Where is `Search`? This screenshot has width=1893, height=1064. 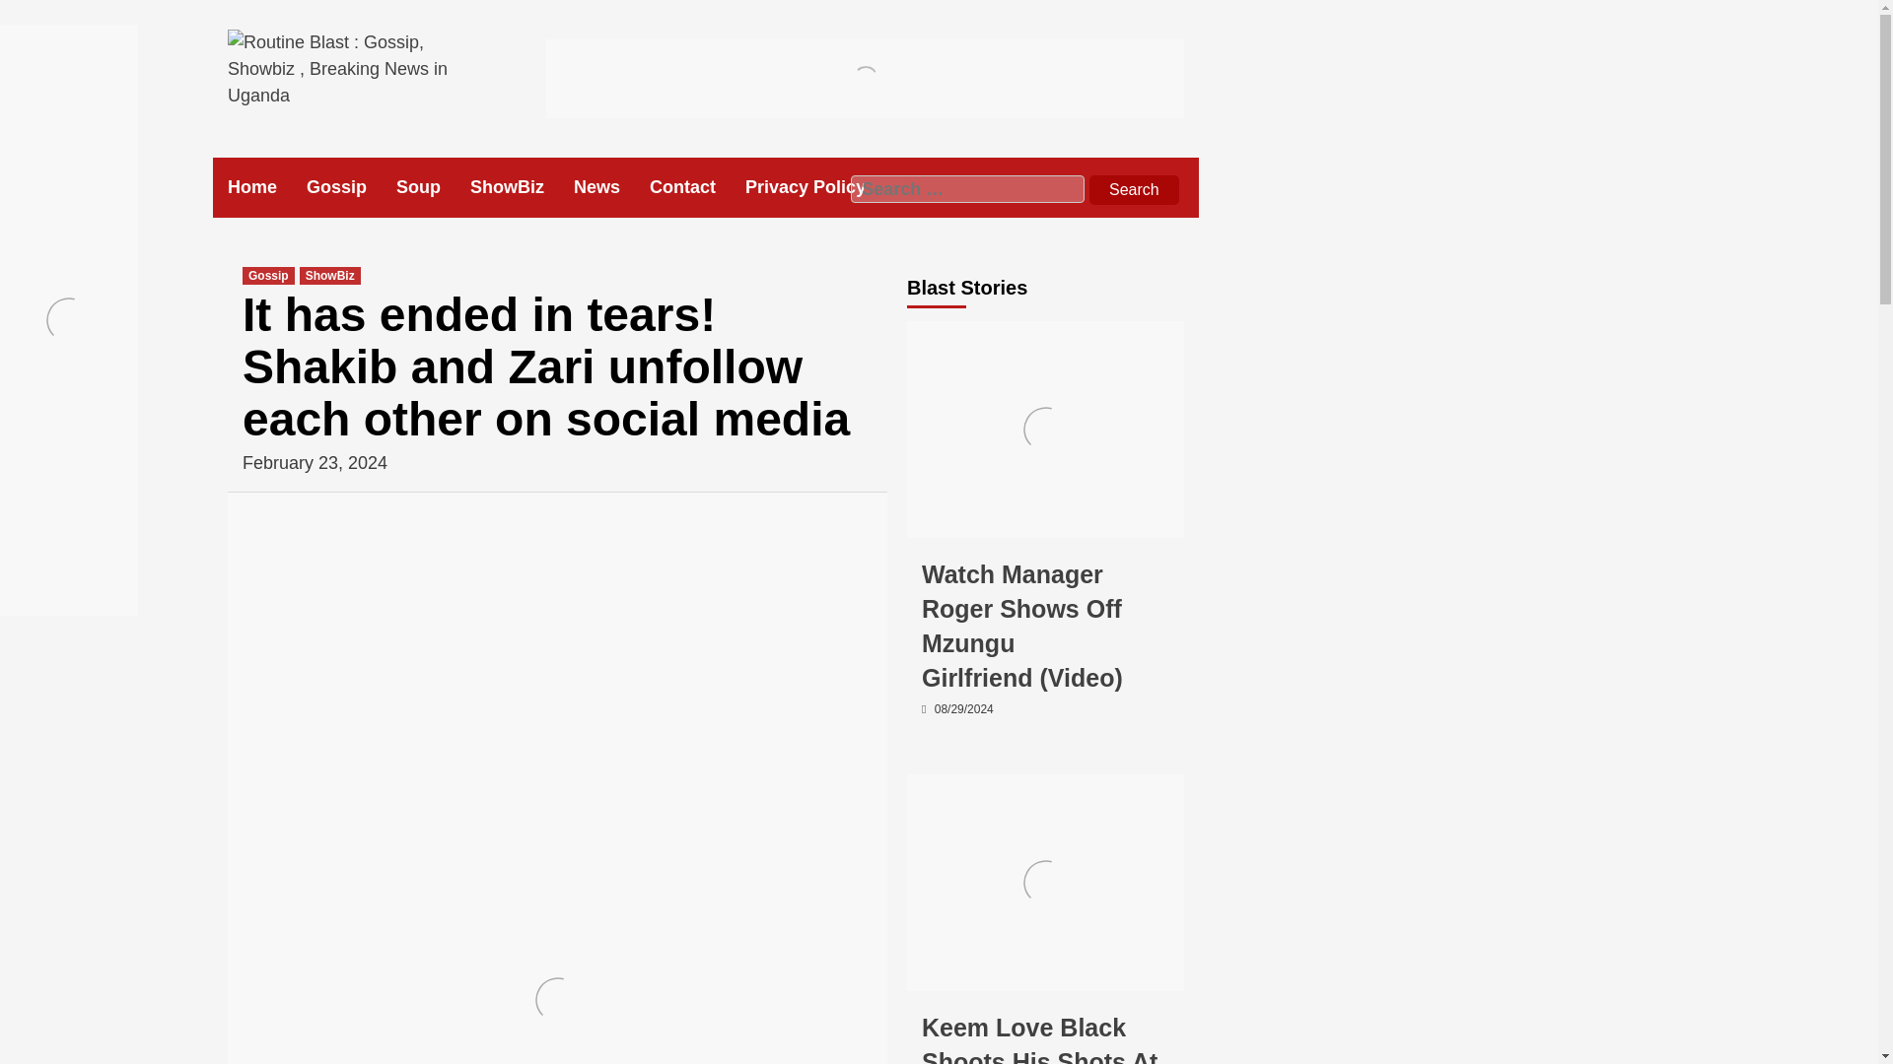
Search is located at coordinates (1134, 190).